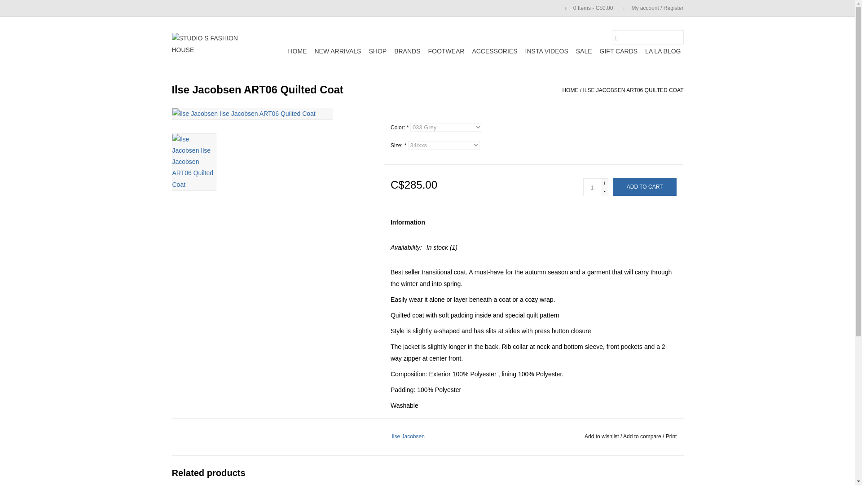 The image size is (862, 485). Describe the element at coordinates (592, 187) in the screenshot. I see `1` at that location.